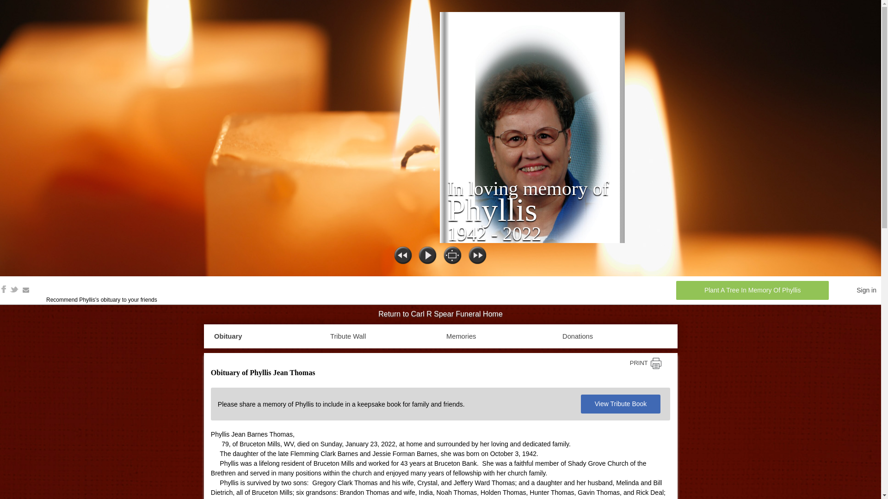 This screenshot has width=888, height=499. What do you see at coordinates (646, 363) in the screenshot?
I see `Print` at bounding box center [646, 363].